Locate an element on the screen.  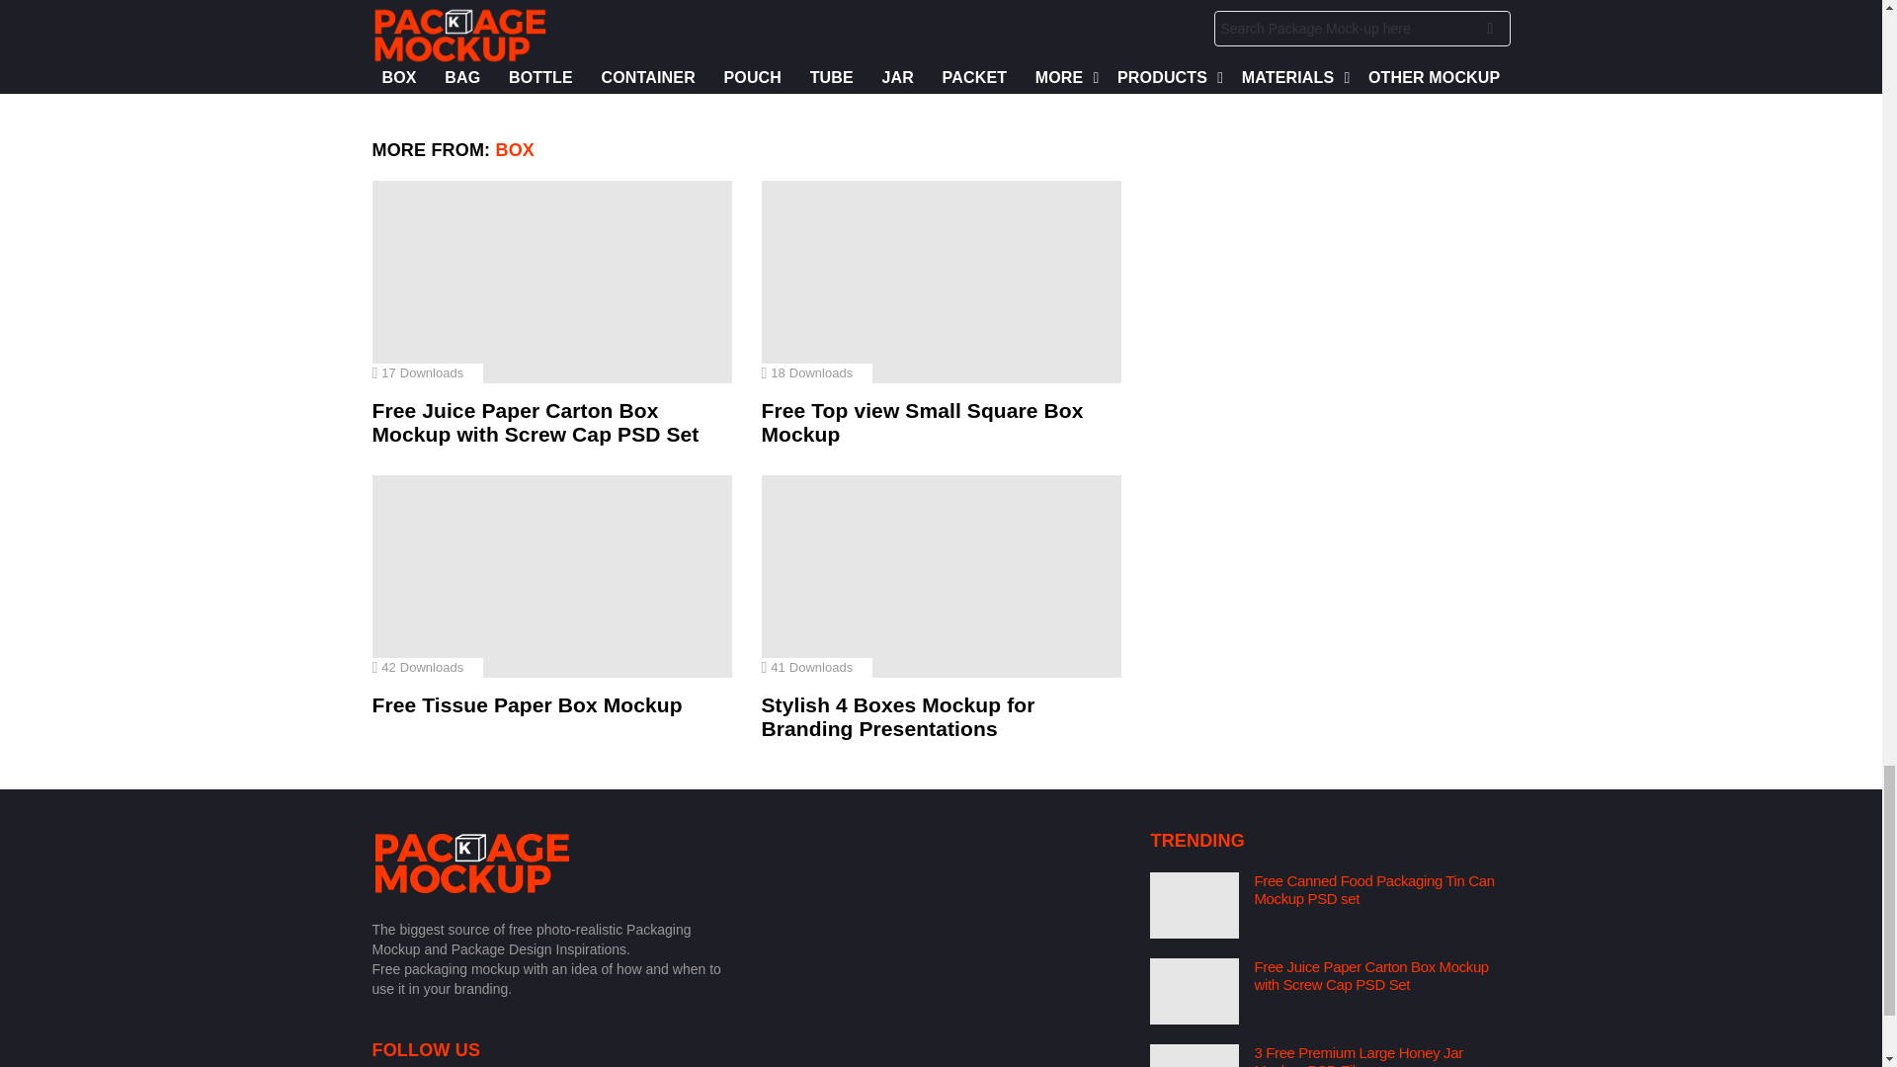
Free Packaging Meat Tray Mockup is located at coordinates (941, 3).